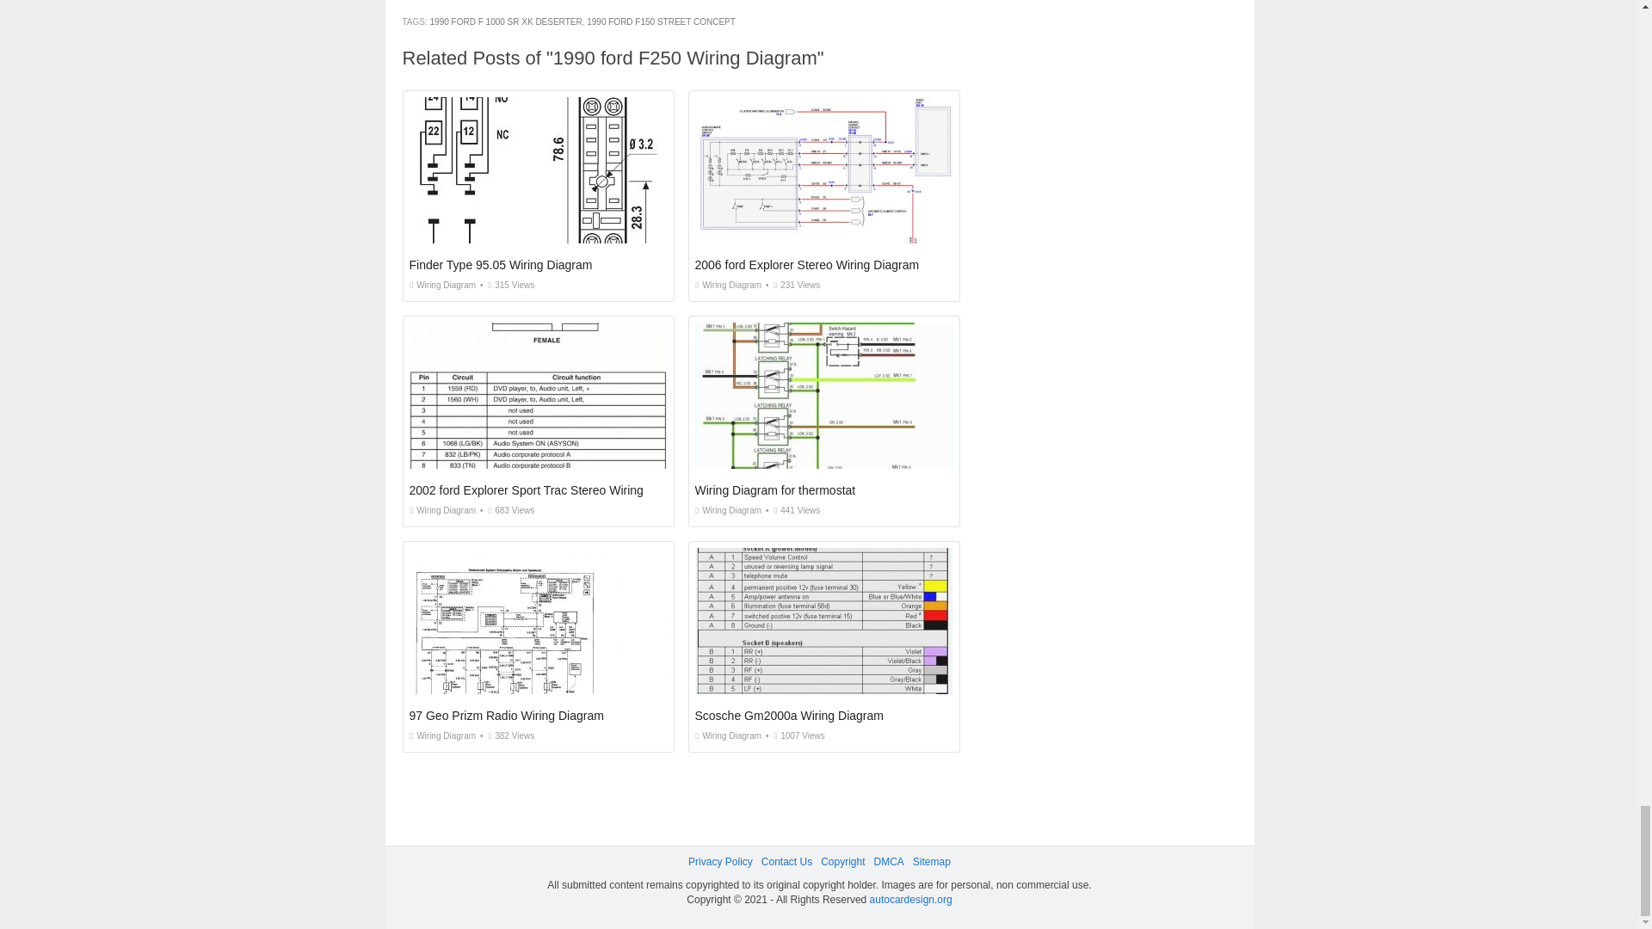 The height and width of the screenshot is (929, 1652). What do you see at coordinates (661, 22) in the screenshot?
I see `1990 FORD F150 STREET CONCEPT` at bounding box center [661, 22].